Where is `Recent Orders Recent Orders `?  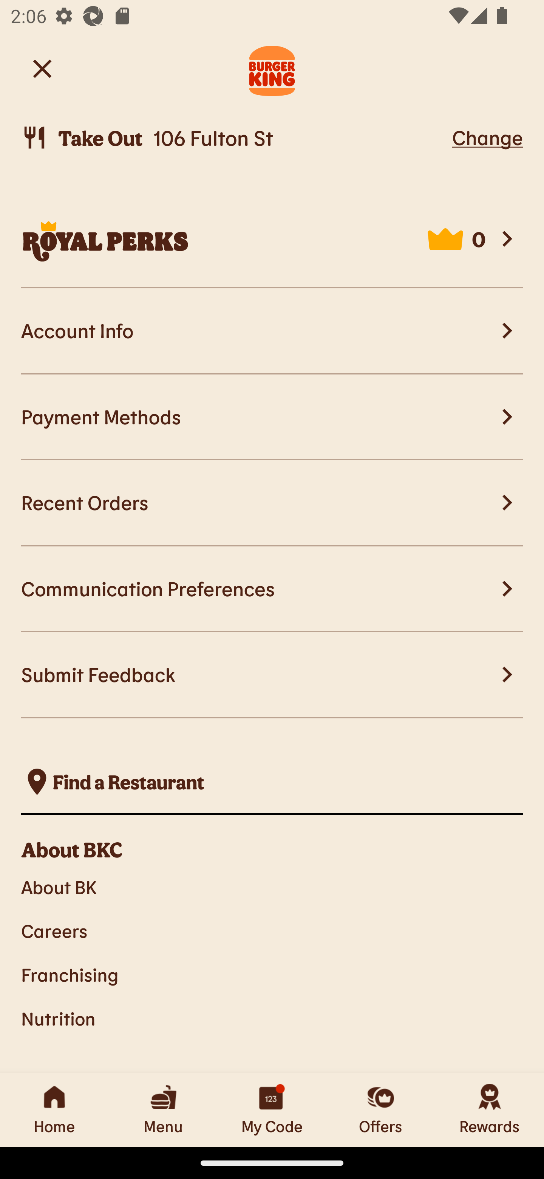 Recent Orders Recent Orders  is located at coordinates (272, 503).